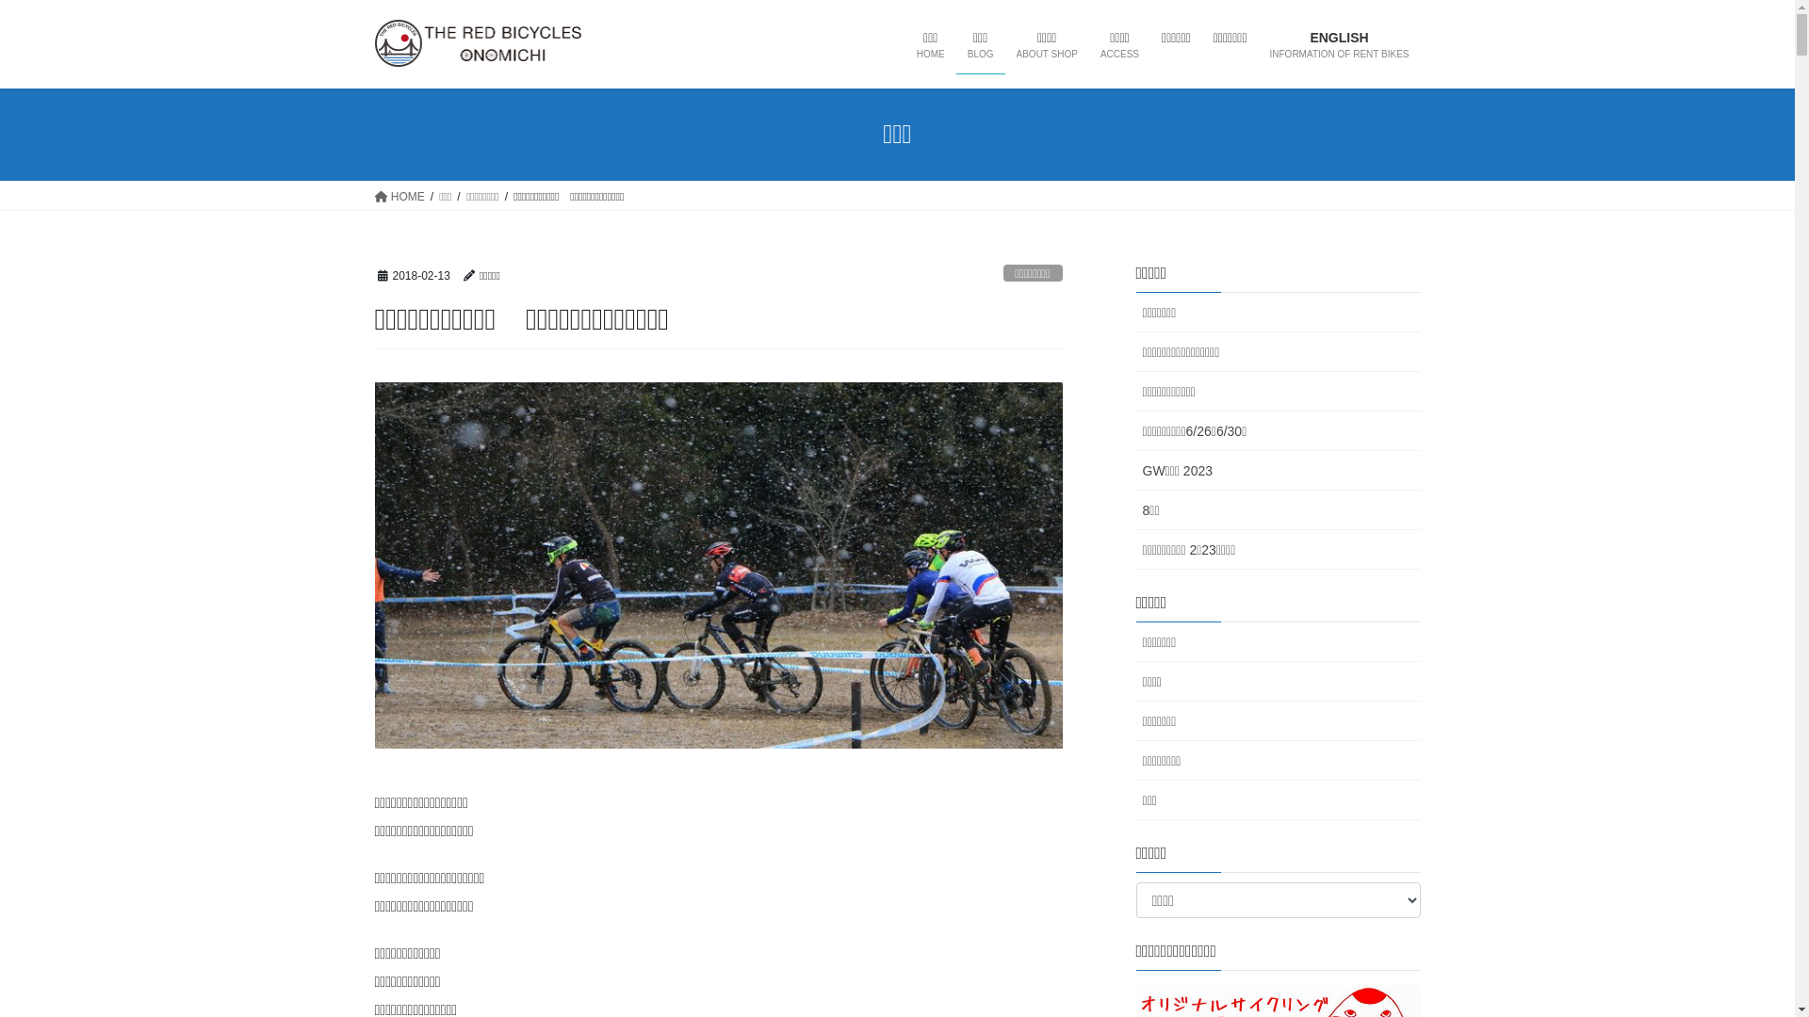  What do you see at coordinates (399, 196) in the screenshot?
I see `HOME` at bounding box center [399, 196].